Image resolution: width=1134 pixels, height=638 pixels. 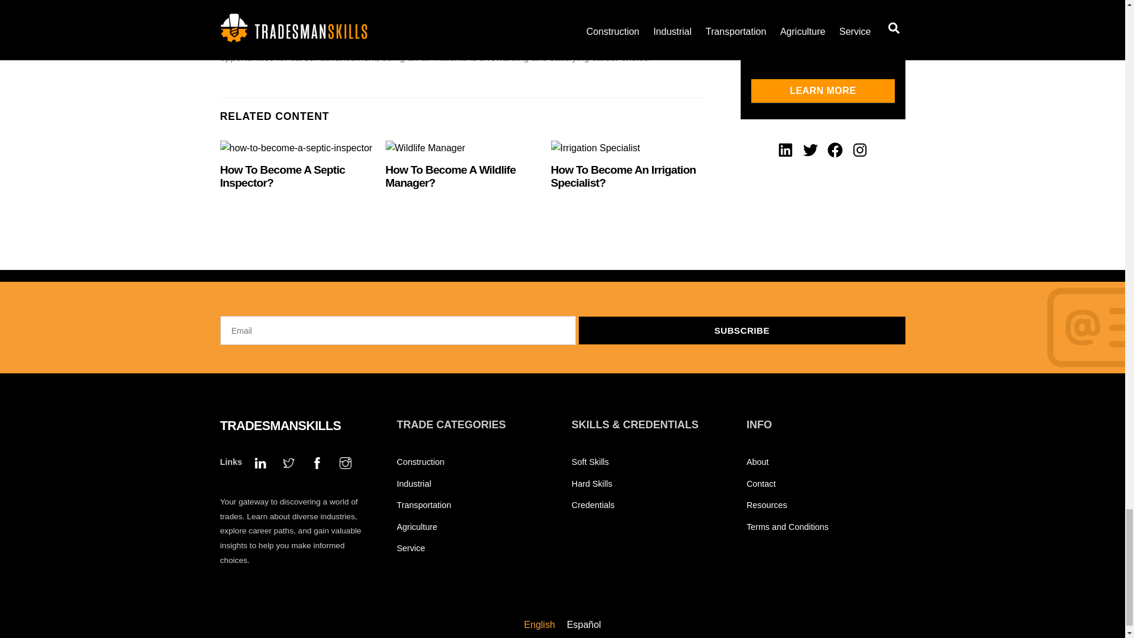 What do you see at coordinates (624, 176) in the screenshot?
I see `How To Become An Irrigation Specialist?` at bounding box center [624, 176].